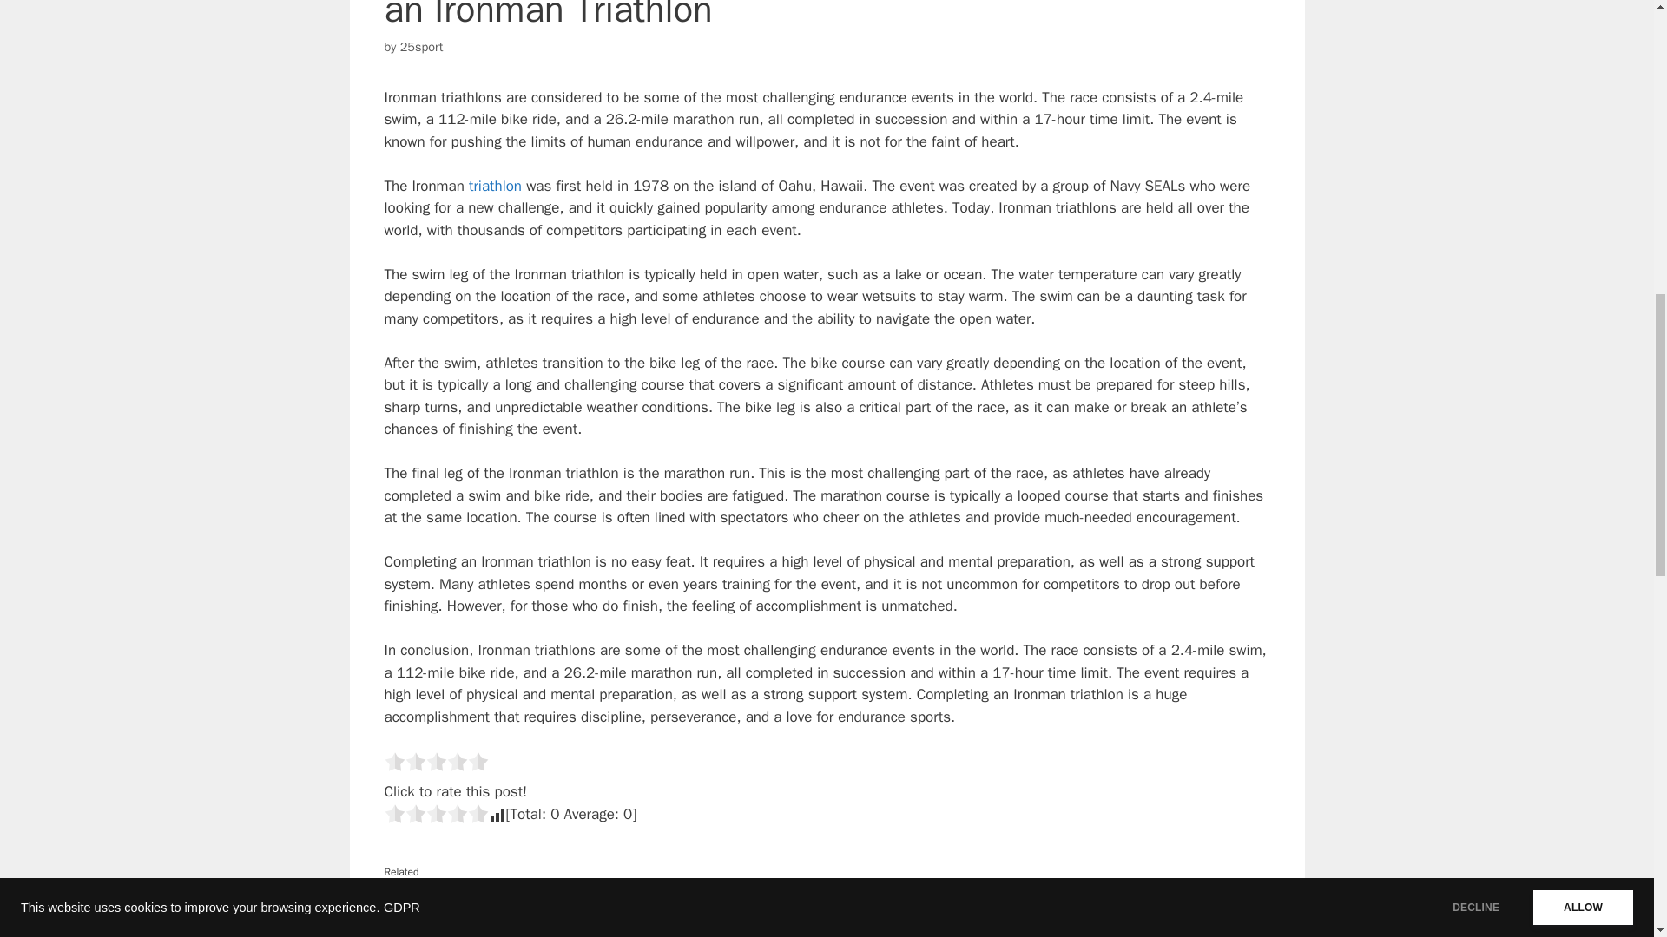 This screenshot has height=937, width=1667. What do you see at coordinates (495, 186) in the screenshot?
I see `triathlon` at bounding box center [495, 186].